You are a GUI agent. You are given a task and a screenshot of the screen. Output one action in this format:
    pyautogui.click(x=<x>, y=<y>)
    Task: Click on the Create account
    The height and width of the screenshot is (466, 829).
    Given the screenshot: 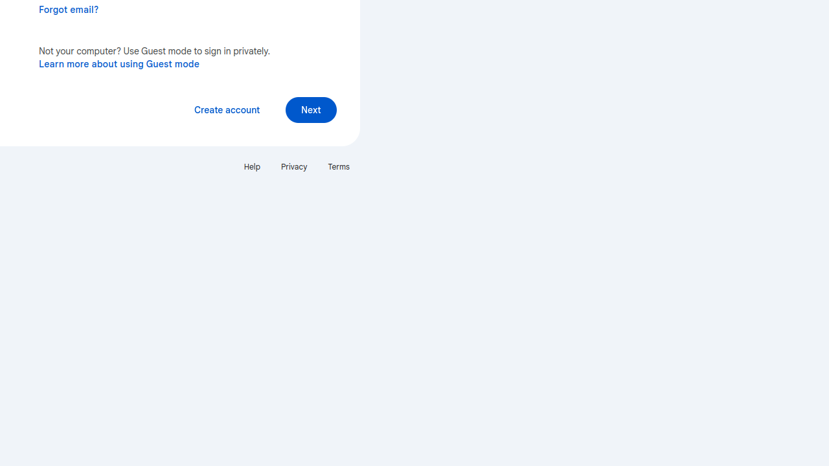 What is the action you would take?
    pyautogui.click(x=227, y=110)
    